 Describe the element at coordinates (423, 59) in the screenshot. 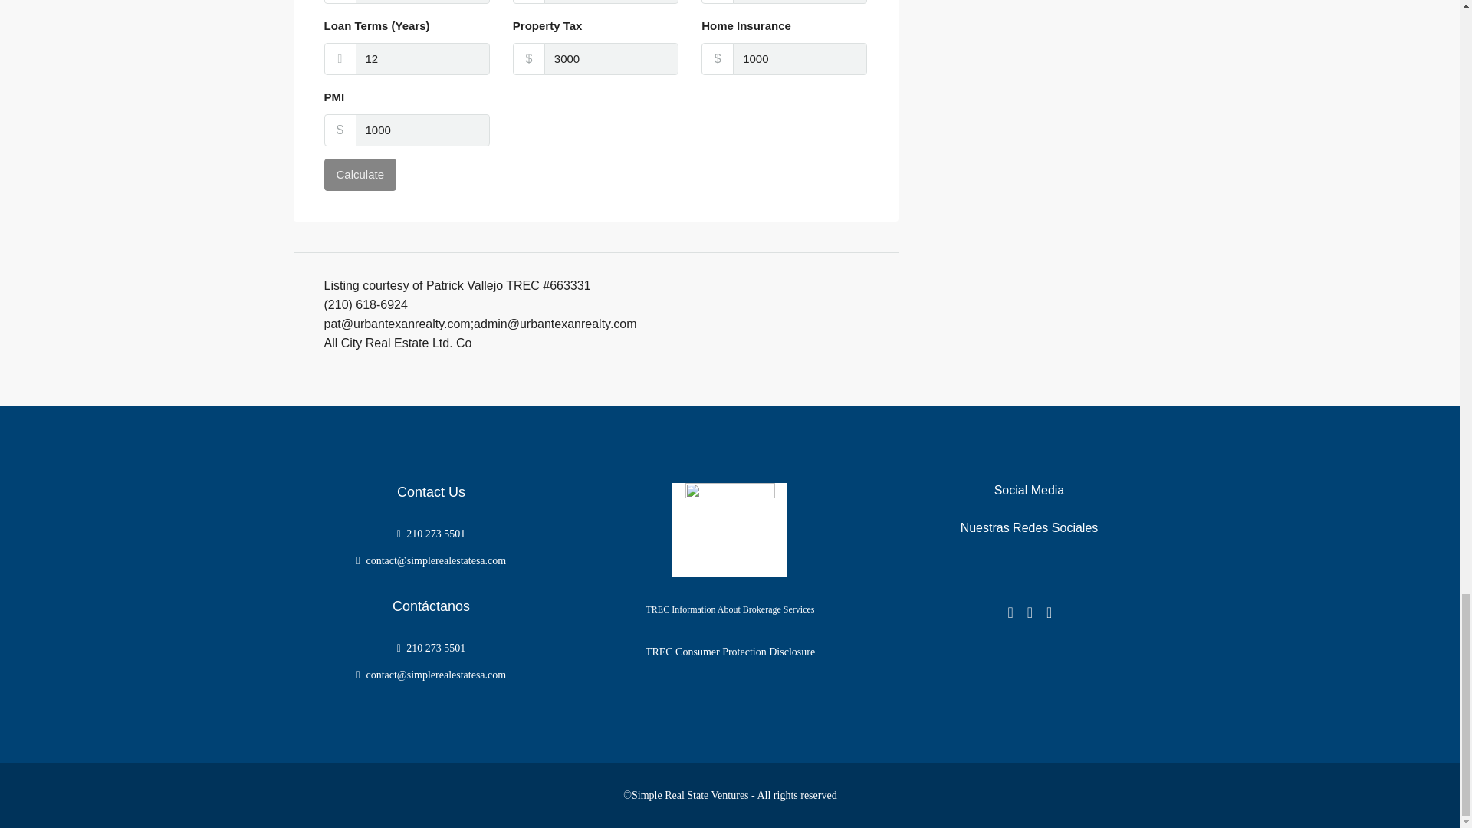

I see `12` at that location.